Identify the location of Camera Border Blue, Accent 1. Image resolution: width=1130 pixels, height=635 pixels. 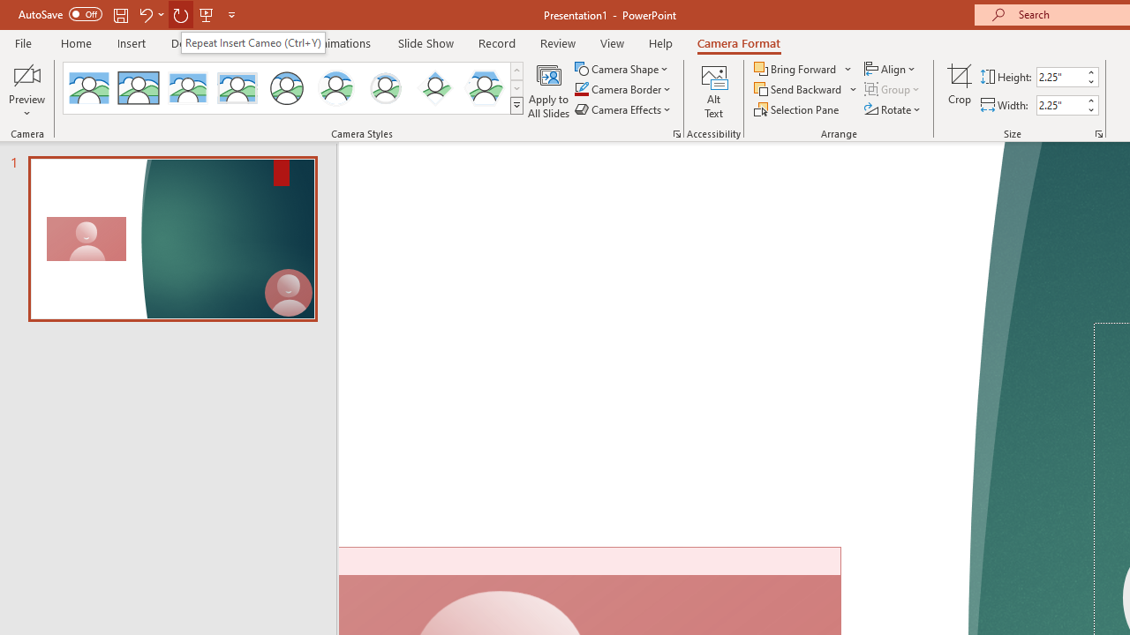
(581, 90).